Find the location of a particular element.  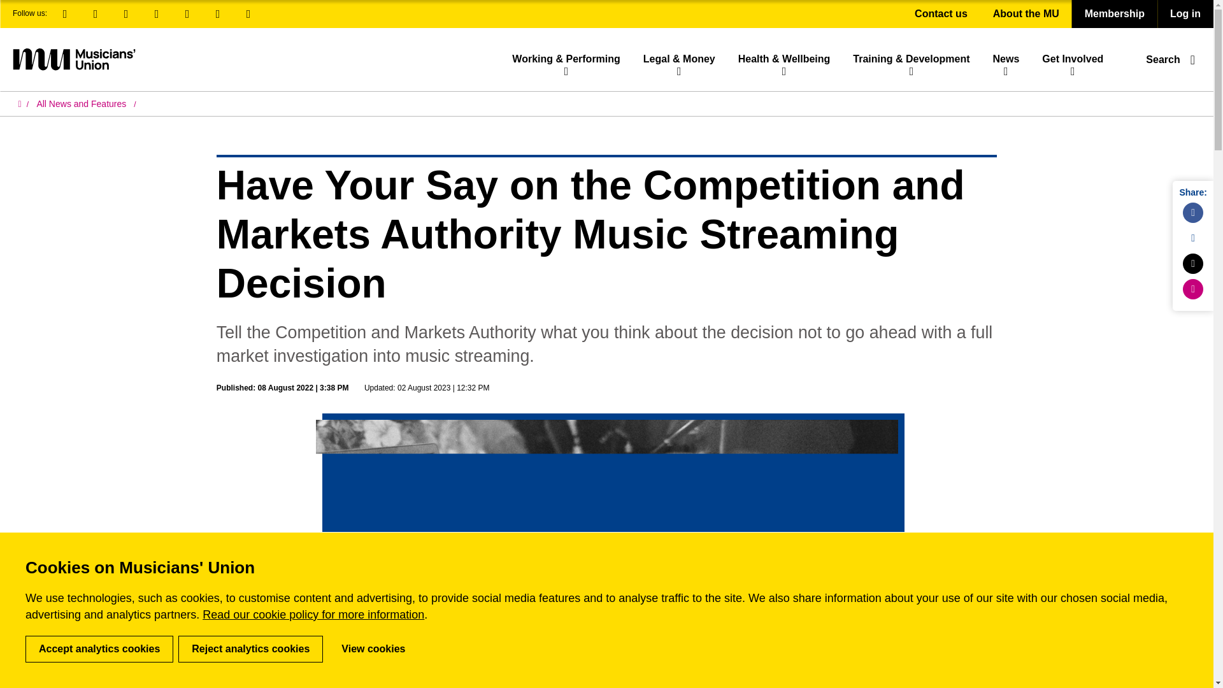

Accept analytics cookies is located at coordinates (99, 649).